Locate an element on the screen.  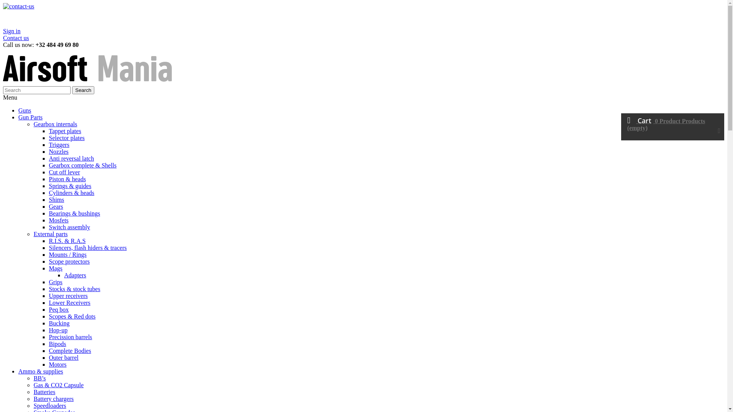
Lower Receivers is located at coordinates (69, 303).